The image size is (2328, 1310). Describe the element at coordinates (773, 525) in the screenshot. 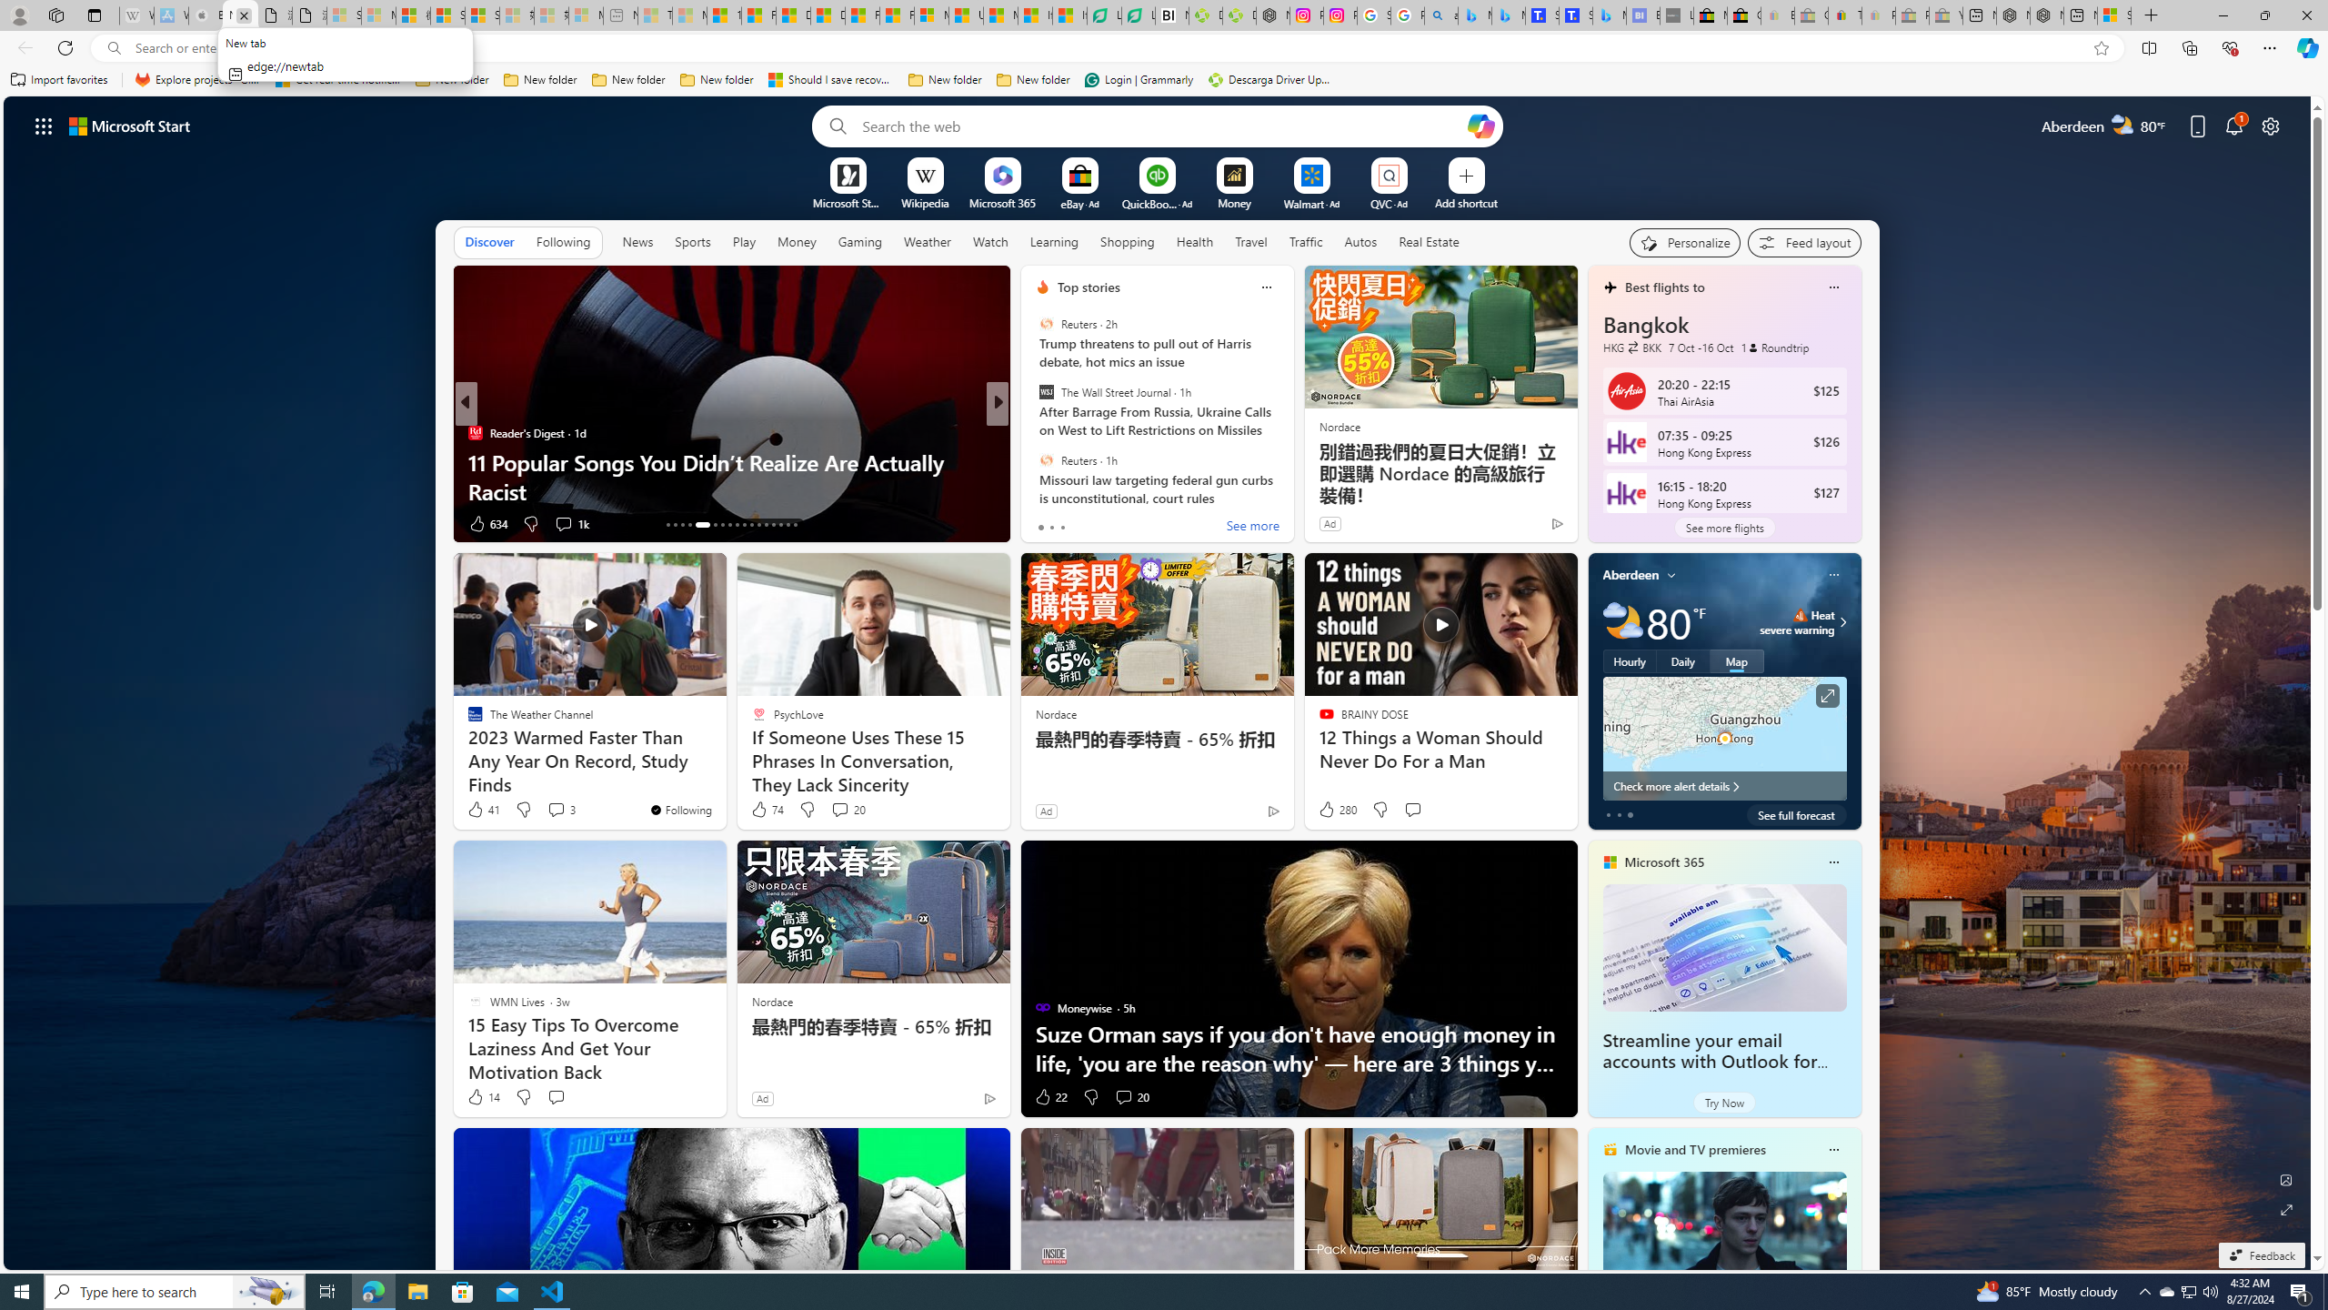

I see `AutomationID: tab-42` at that location.